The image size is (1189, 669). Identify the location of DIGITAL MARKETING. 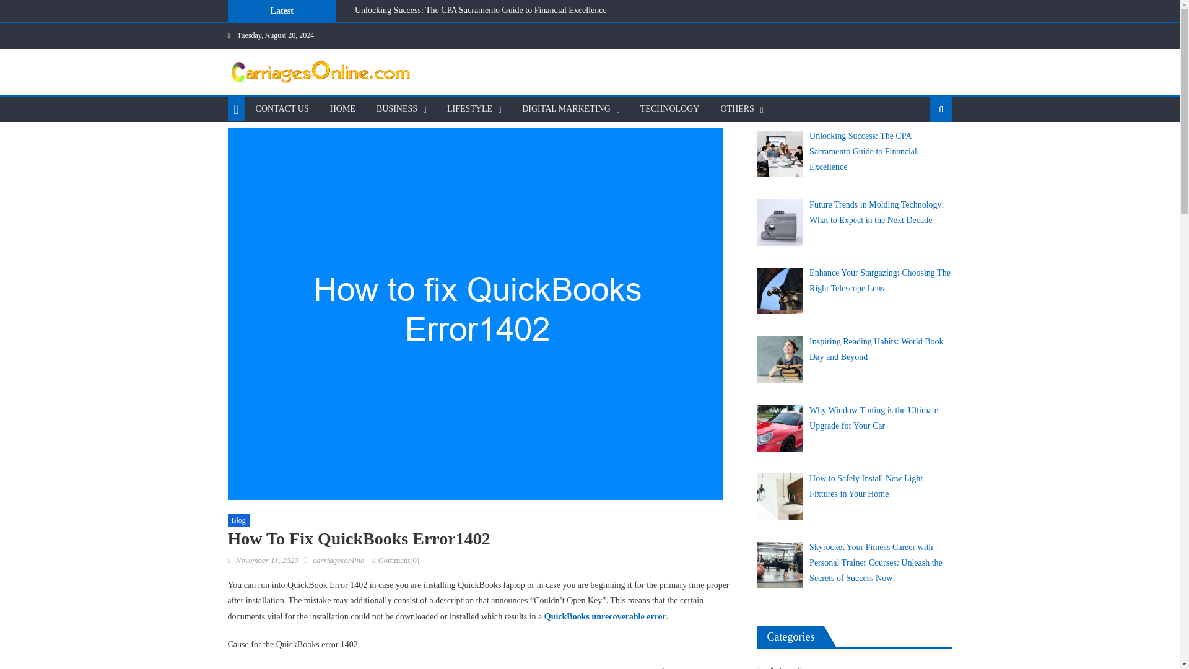
(566, 109).